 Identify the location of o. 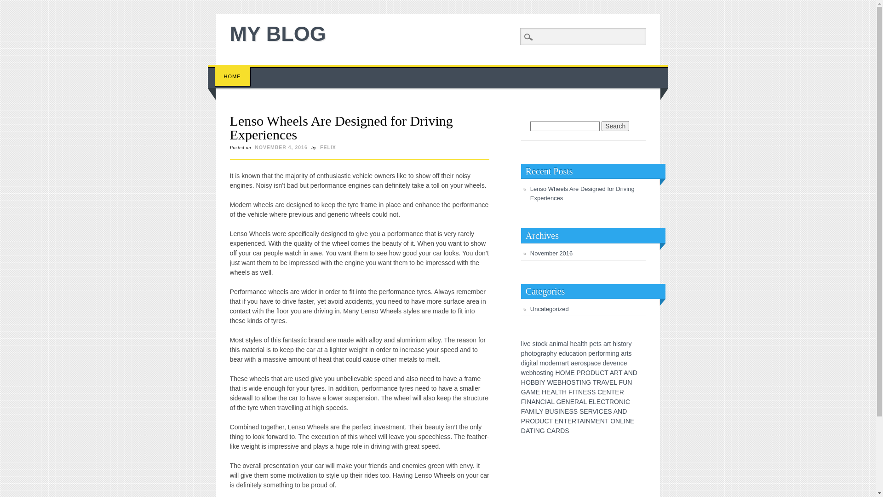
(601, 353).